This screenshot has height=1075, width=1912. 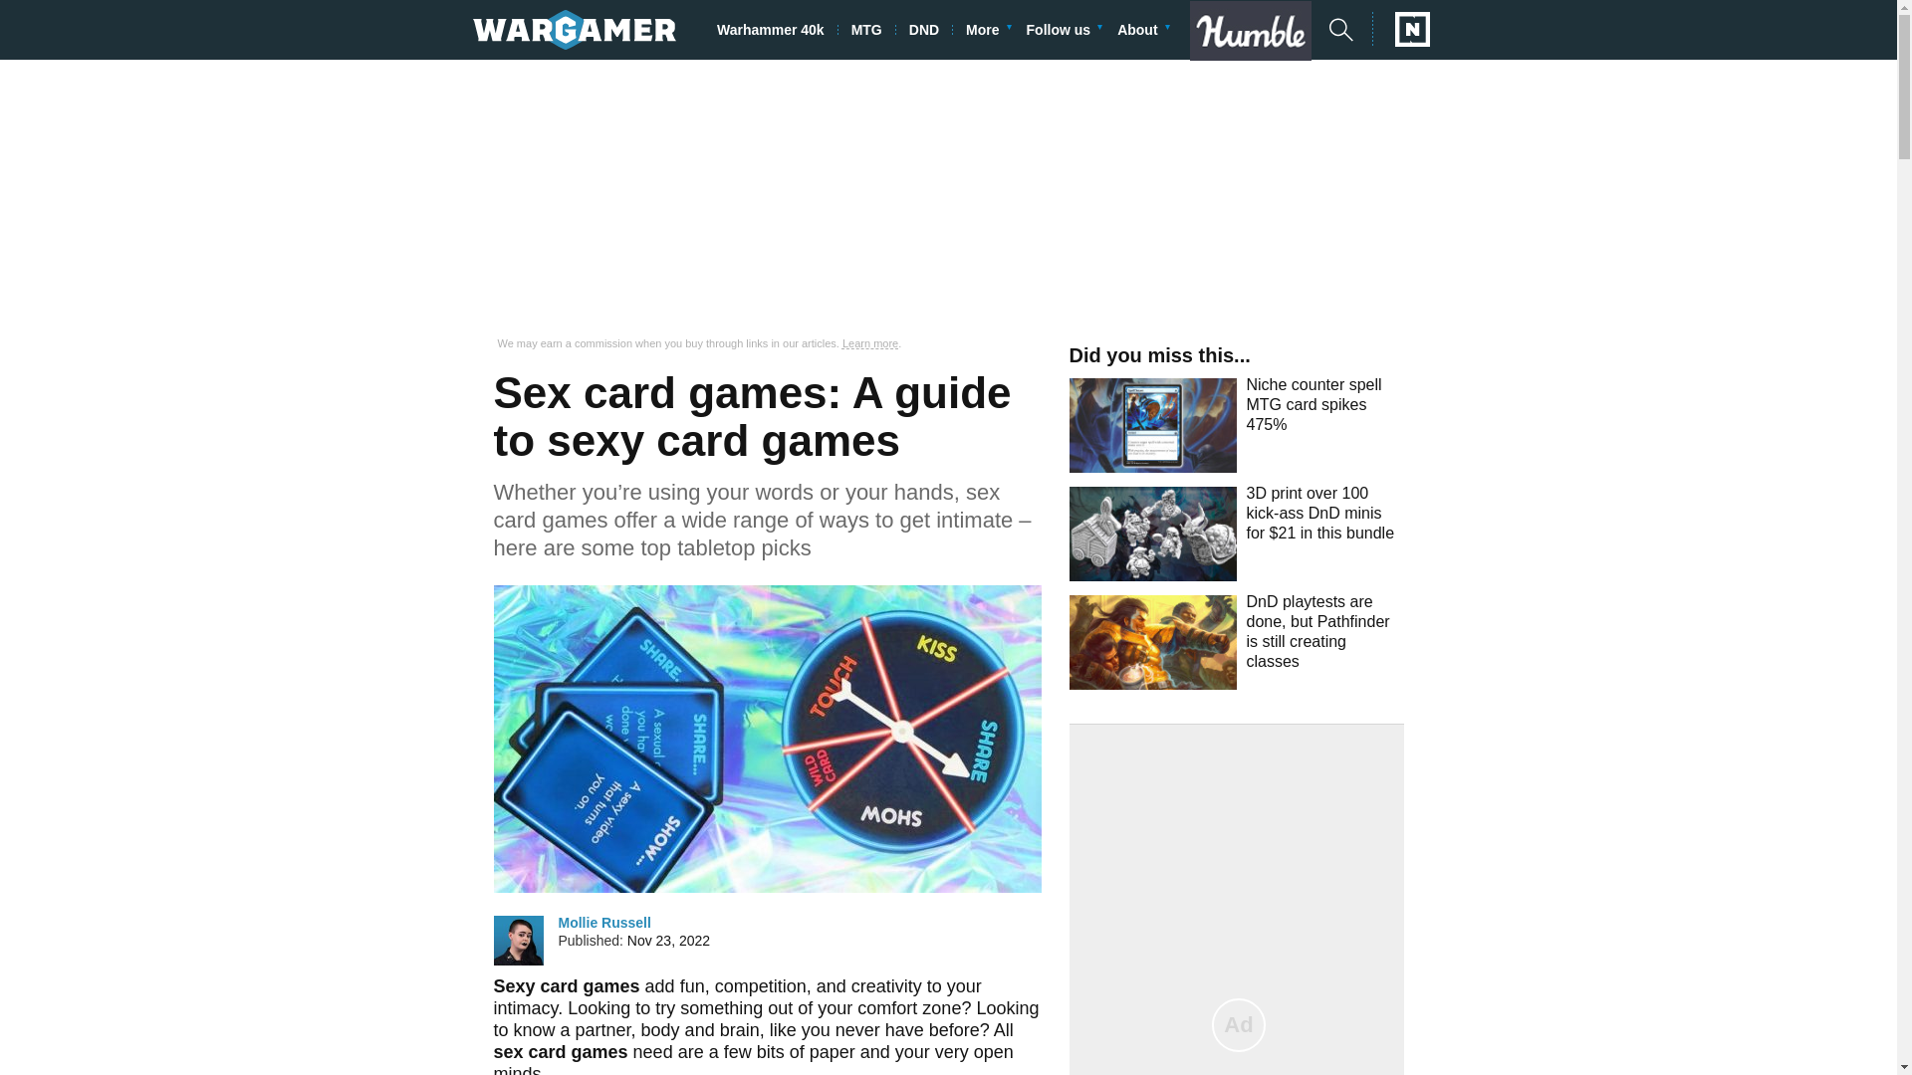 What do you see at coordinates (870, 343) in the screenshot?
I see `Learn more` at bounding box center [870, 343].